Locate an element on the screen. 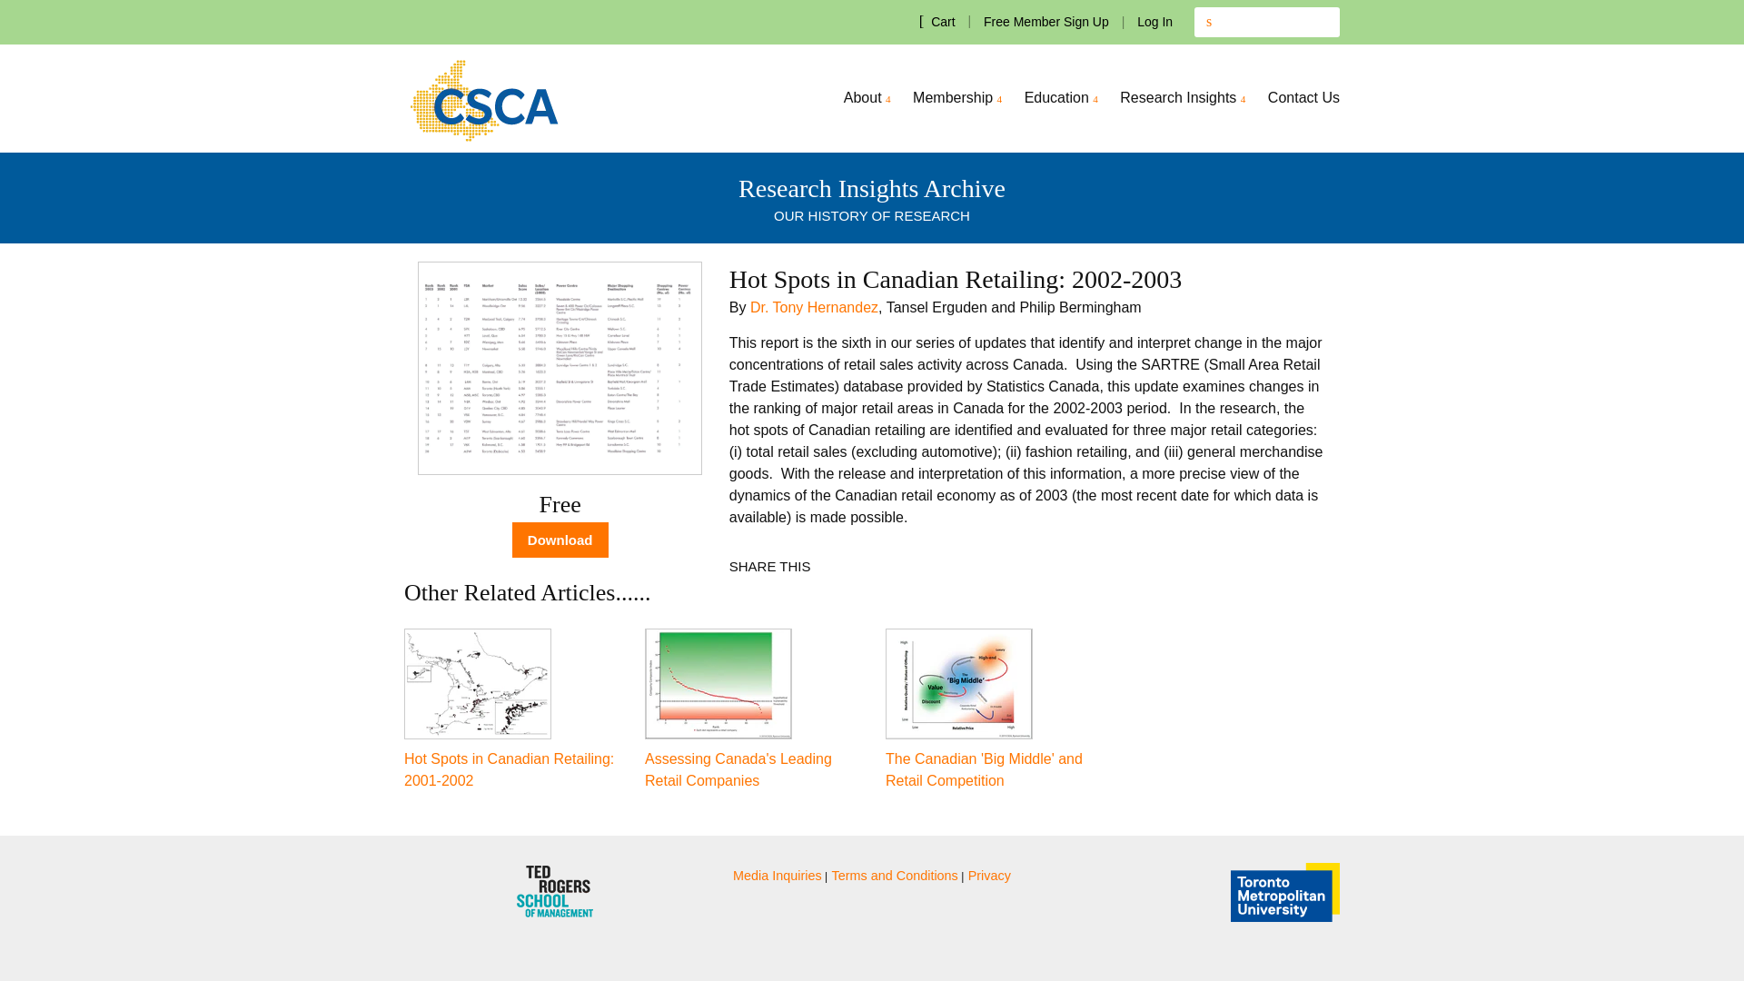 The width and height of the screenshot is (1744, 981). Log In is located at coordinates (1154, 22).